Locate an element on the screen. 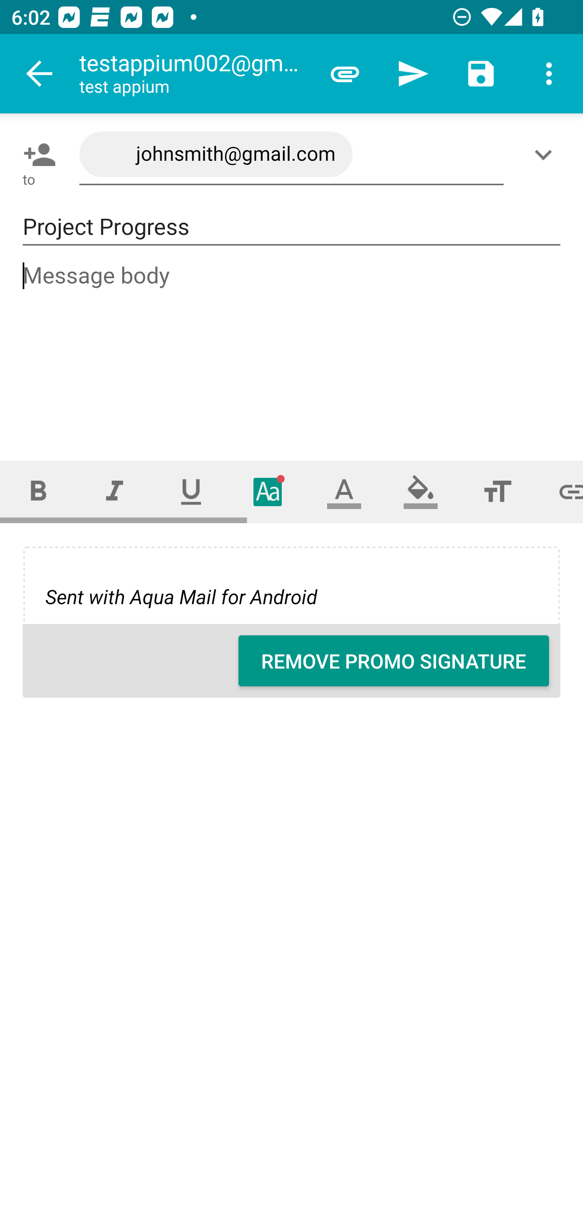 The width and height of the screenshot is (583, 1231). Fill color is located at coordinates (421, 492).